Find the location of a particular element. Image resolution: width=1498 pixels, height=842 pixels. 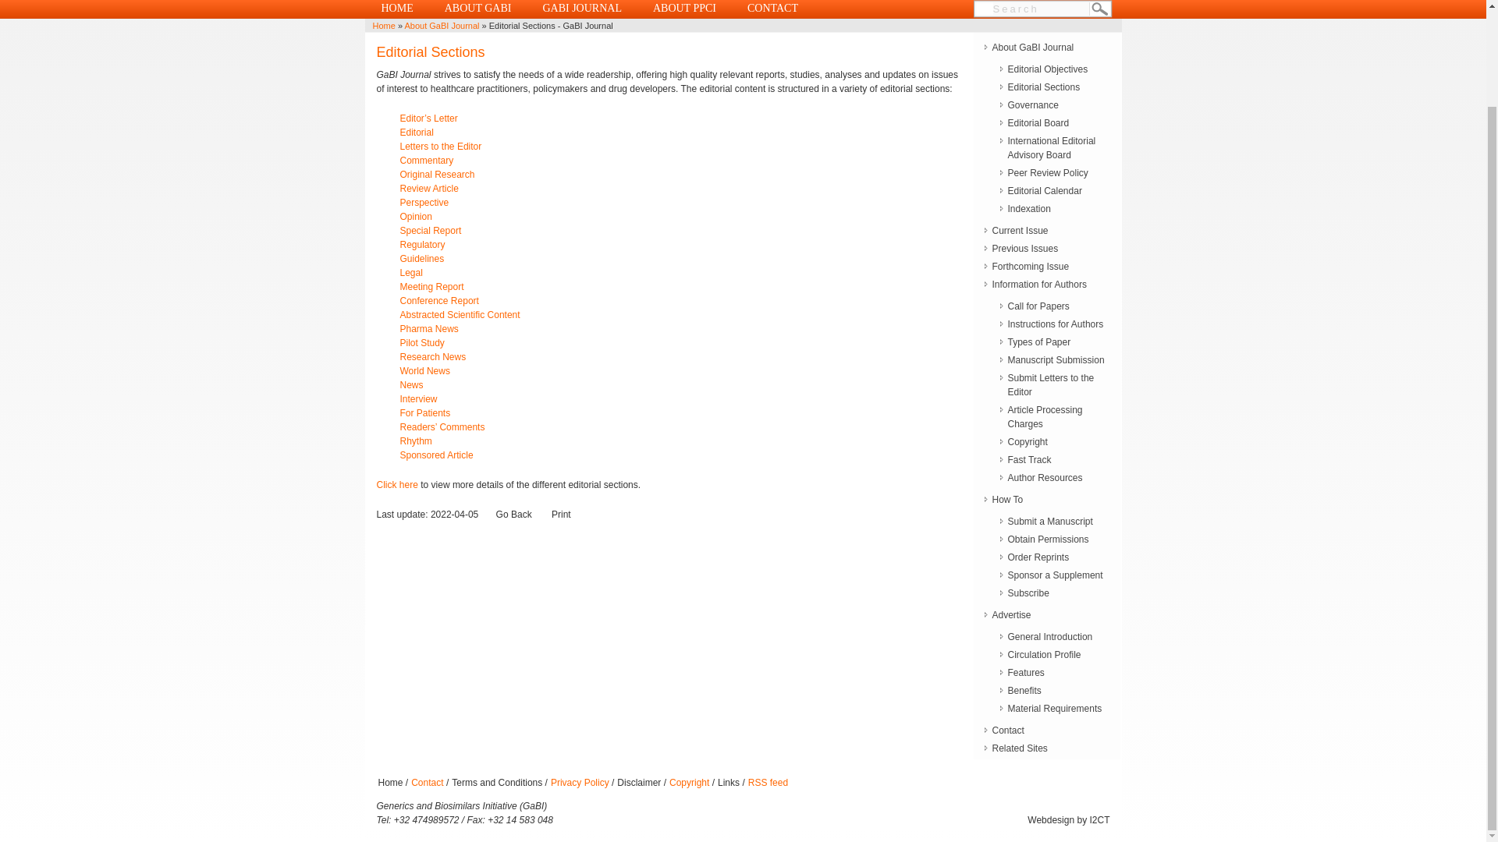

Commentary is located at coordinates (426, 160).